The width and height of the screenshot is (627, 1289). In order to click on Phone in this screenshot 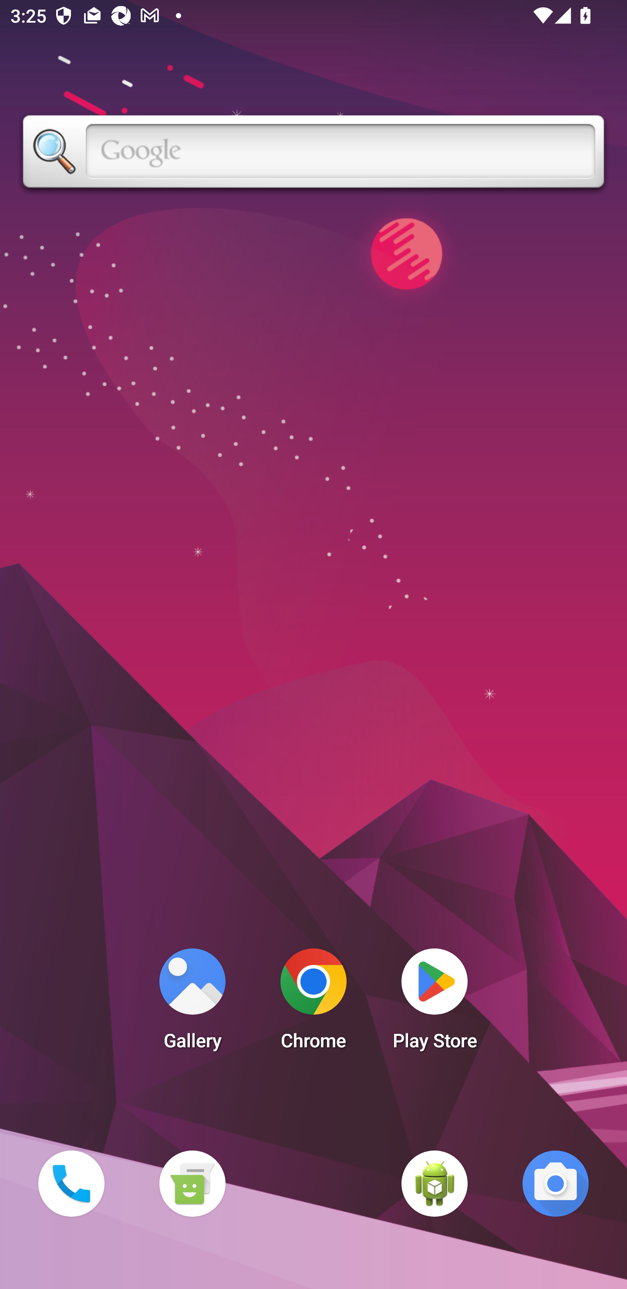, I will do `click(71, 1183)`.